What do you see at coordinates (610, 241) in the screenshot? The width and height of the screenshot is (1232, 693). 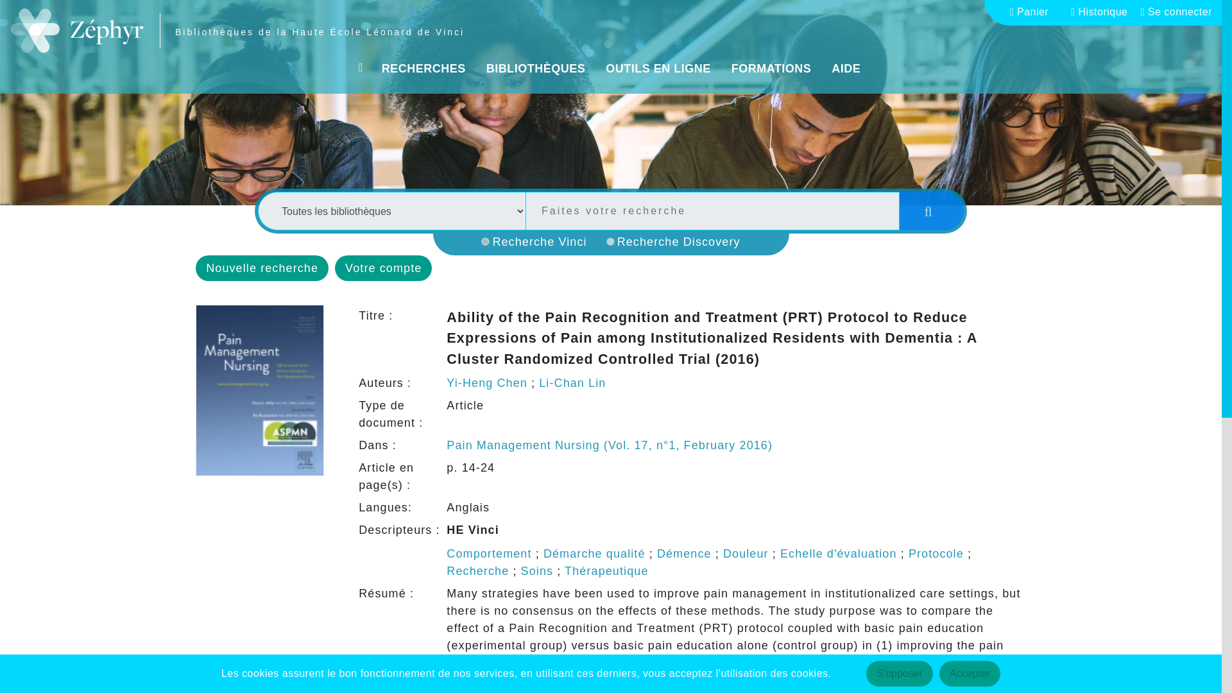 I see `discovery` at bounding box center [610, 241].